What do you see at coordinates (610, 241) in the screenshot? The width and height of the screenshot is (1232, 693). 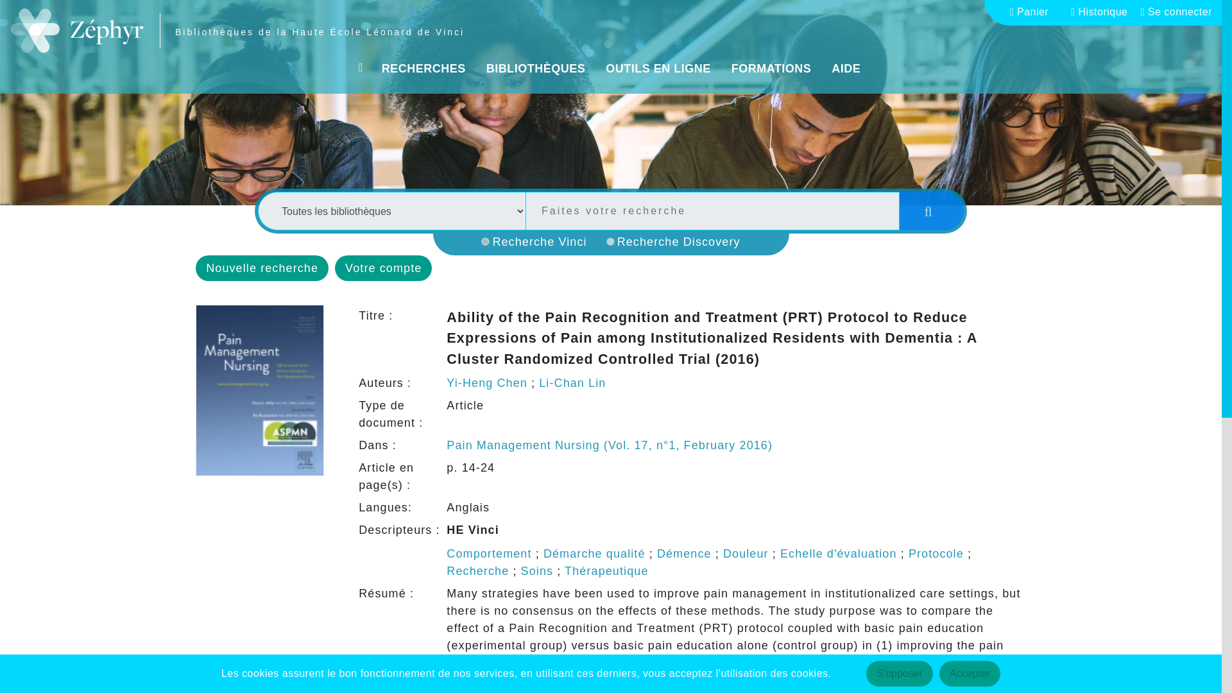 I see `discovery` at bounding box center [610, 241].